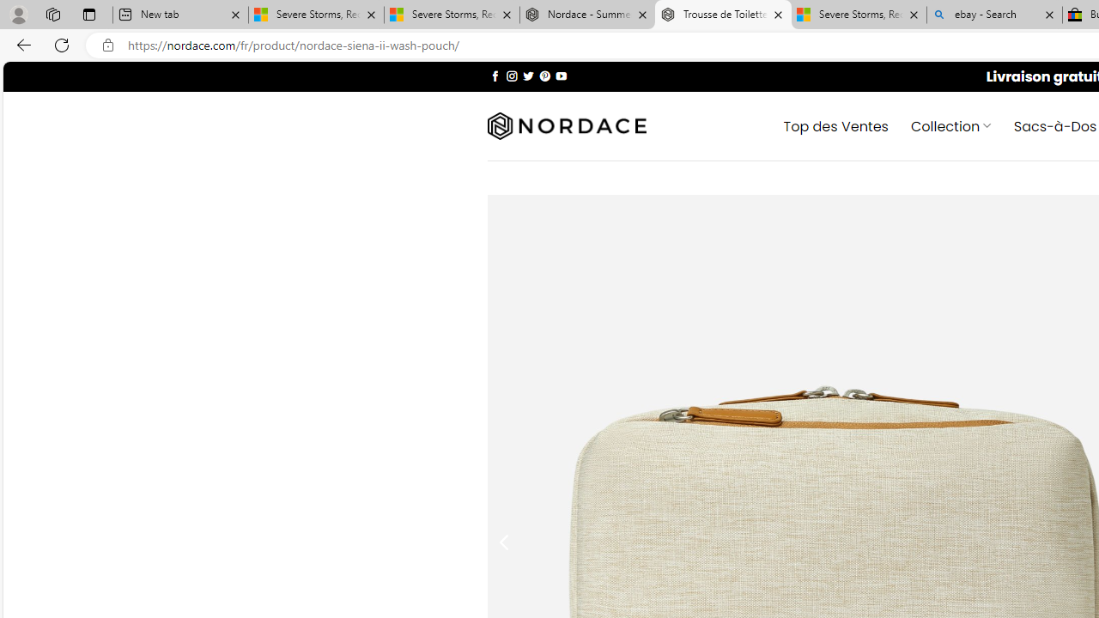 This screenshot has height=618, width=1099. I want to click on ebay - Search, so click(994, 15).